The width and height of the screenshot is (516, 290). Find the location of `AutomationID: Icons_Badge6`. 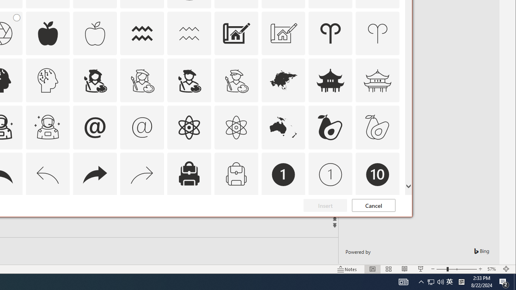

AutomationID: Icons_Badge6 is located at coordinates (48, 127).